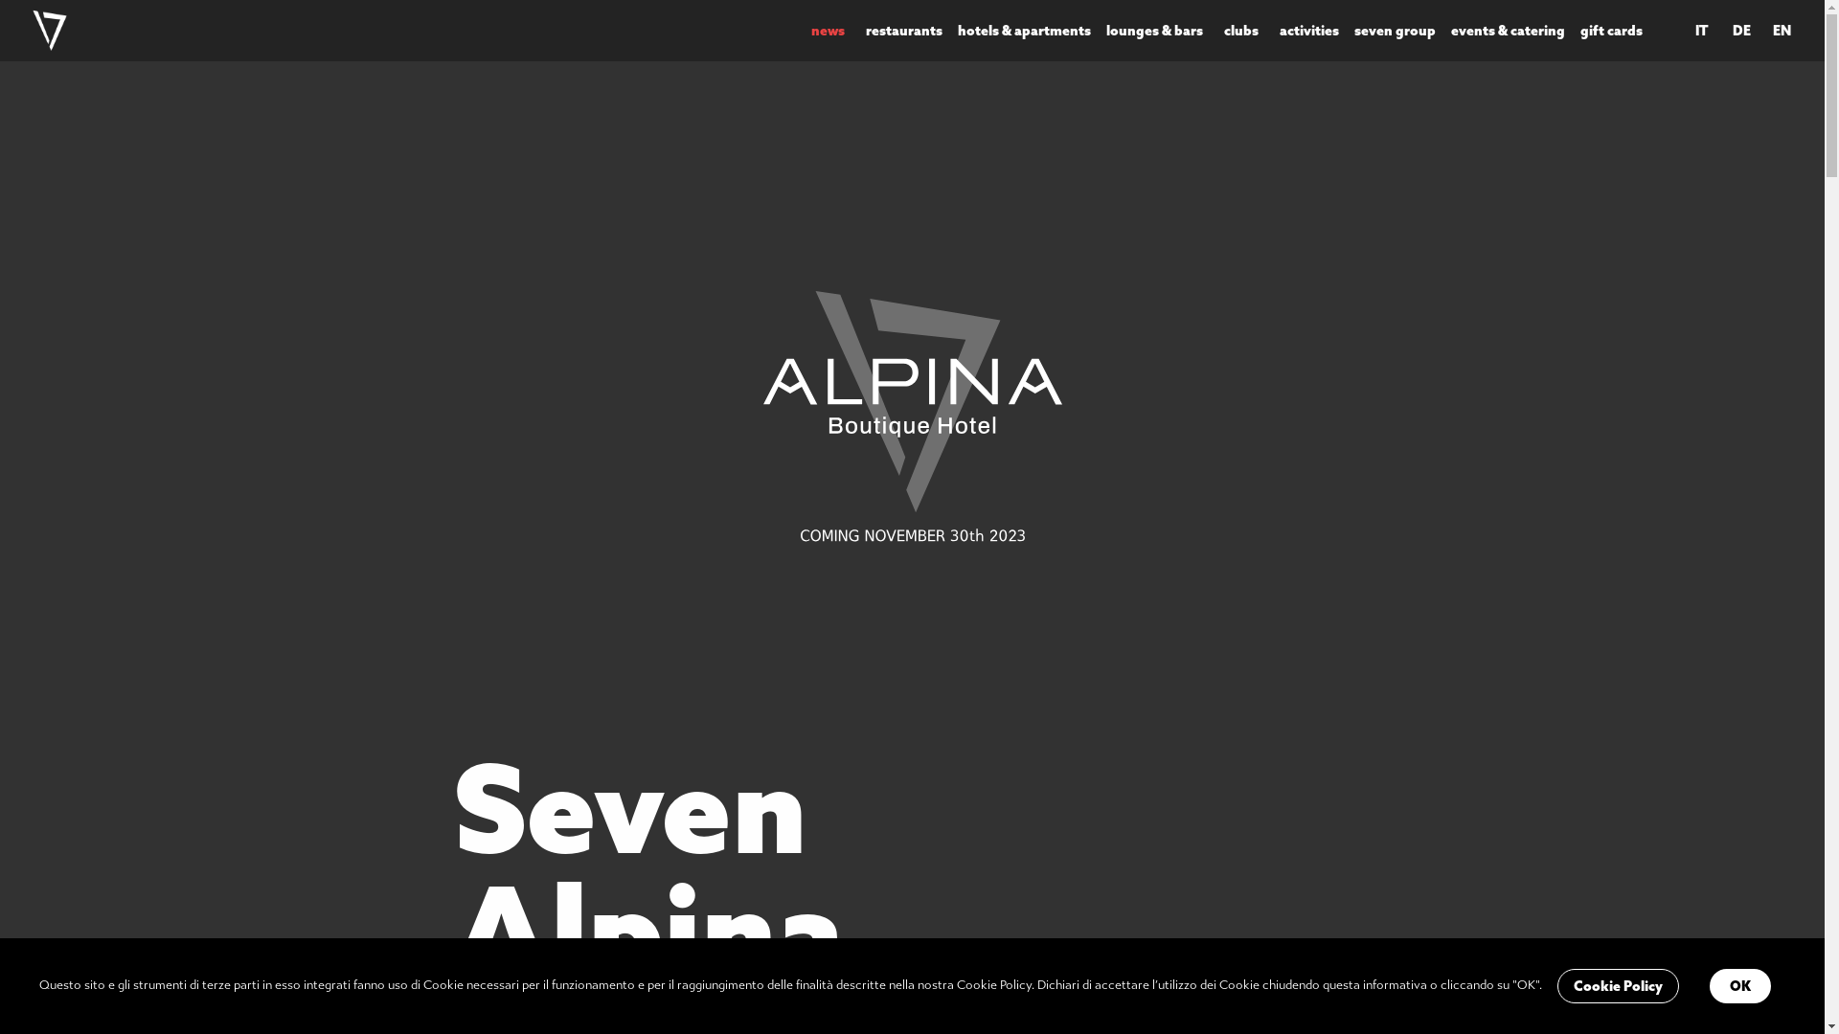 The height and width of the screenshot is (1034, 1839). What do you see at coordinates (1395, 31) in the screenshot?
I see `seven group` at bounding box center [1395, 31].